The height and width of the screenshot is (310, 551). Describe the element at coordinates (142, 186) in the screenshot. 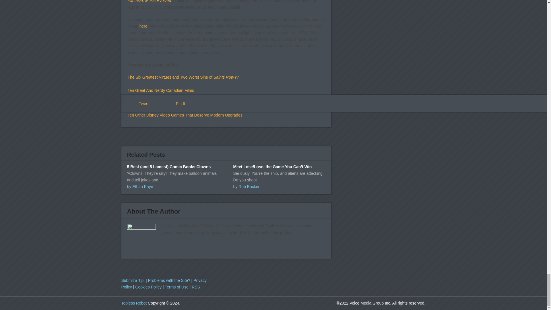

I see `Posts by Ethan Kaye` at that location.